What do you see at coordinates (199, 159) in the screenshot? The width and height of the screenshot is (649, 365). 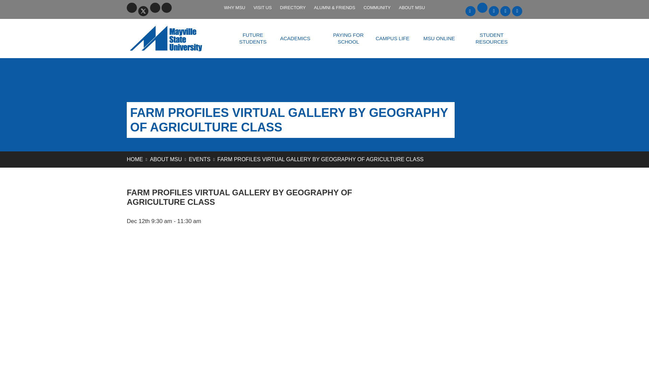 I see `Events` at bounding box center [199, 159].